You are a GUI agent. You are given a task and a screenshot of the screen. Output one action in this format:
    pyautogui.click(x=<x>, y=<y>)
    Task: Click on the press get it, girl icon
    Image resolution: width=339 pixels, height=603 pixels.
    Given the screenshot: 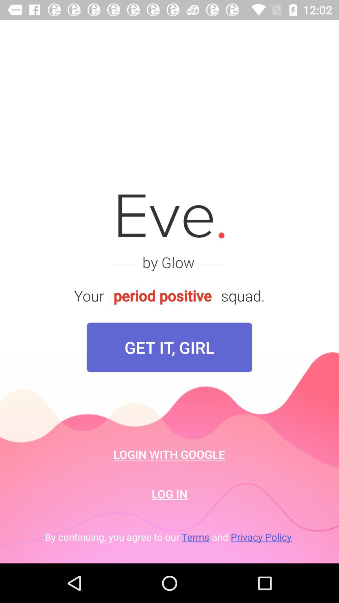 What is the action you would take?
    pyautogui.click(x=169, y=347)
    